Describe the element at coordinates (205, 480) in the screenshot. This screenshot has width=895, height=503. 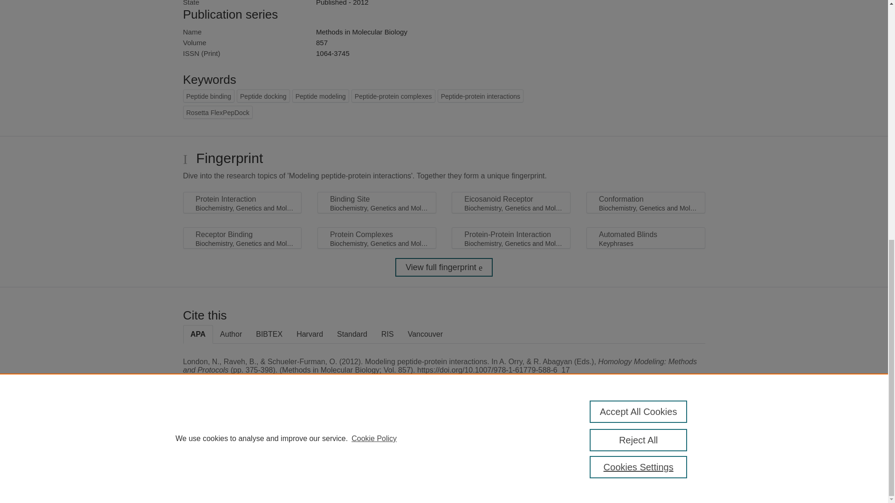
I see `Cookies Settings` at that location.